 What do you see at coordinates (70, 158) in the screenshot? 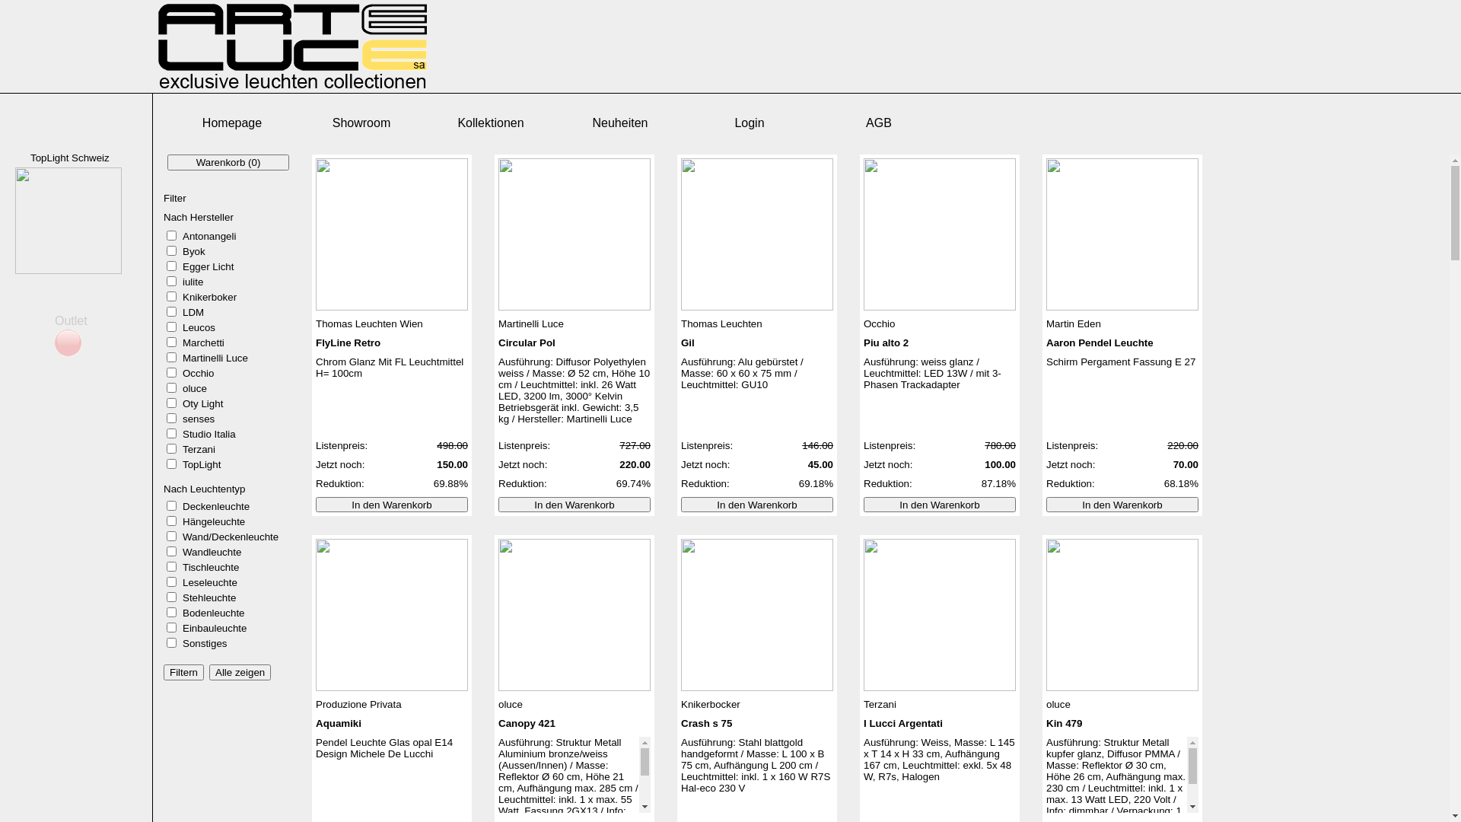
I see `TopLight Schweiz` at bounding box center [70, 158].